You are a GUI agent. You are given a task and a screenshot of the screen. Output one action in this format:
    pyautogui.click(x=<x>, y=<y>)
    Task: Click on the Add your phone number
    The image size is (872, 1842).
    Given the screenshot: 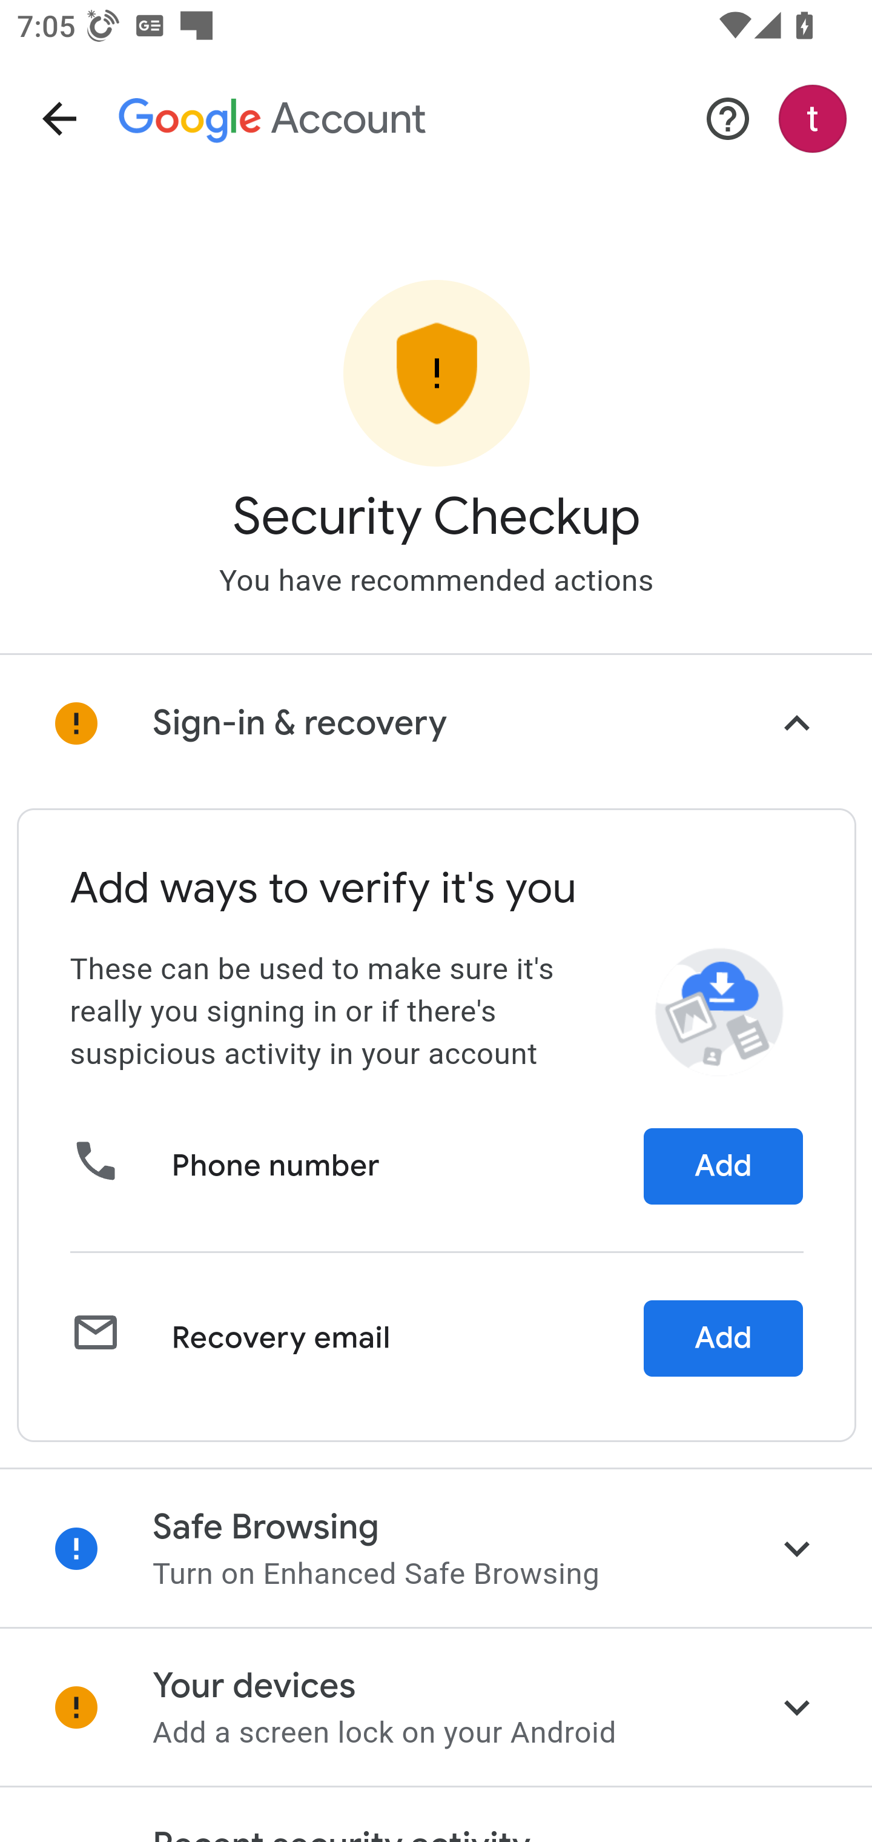 What is the action you would take?
    pyautogui.click(x=723, y=1167)
    